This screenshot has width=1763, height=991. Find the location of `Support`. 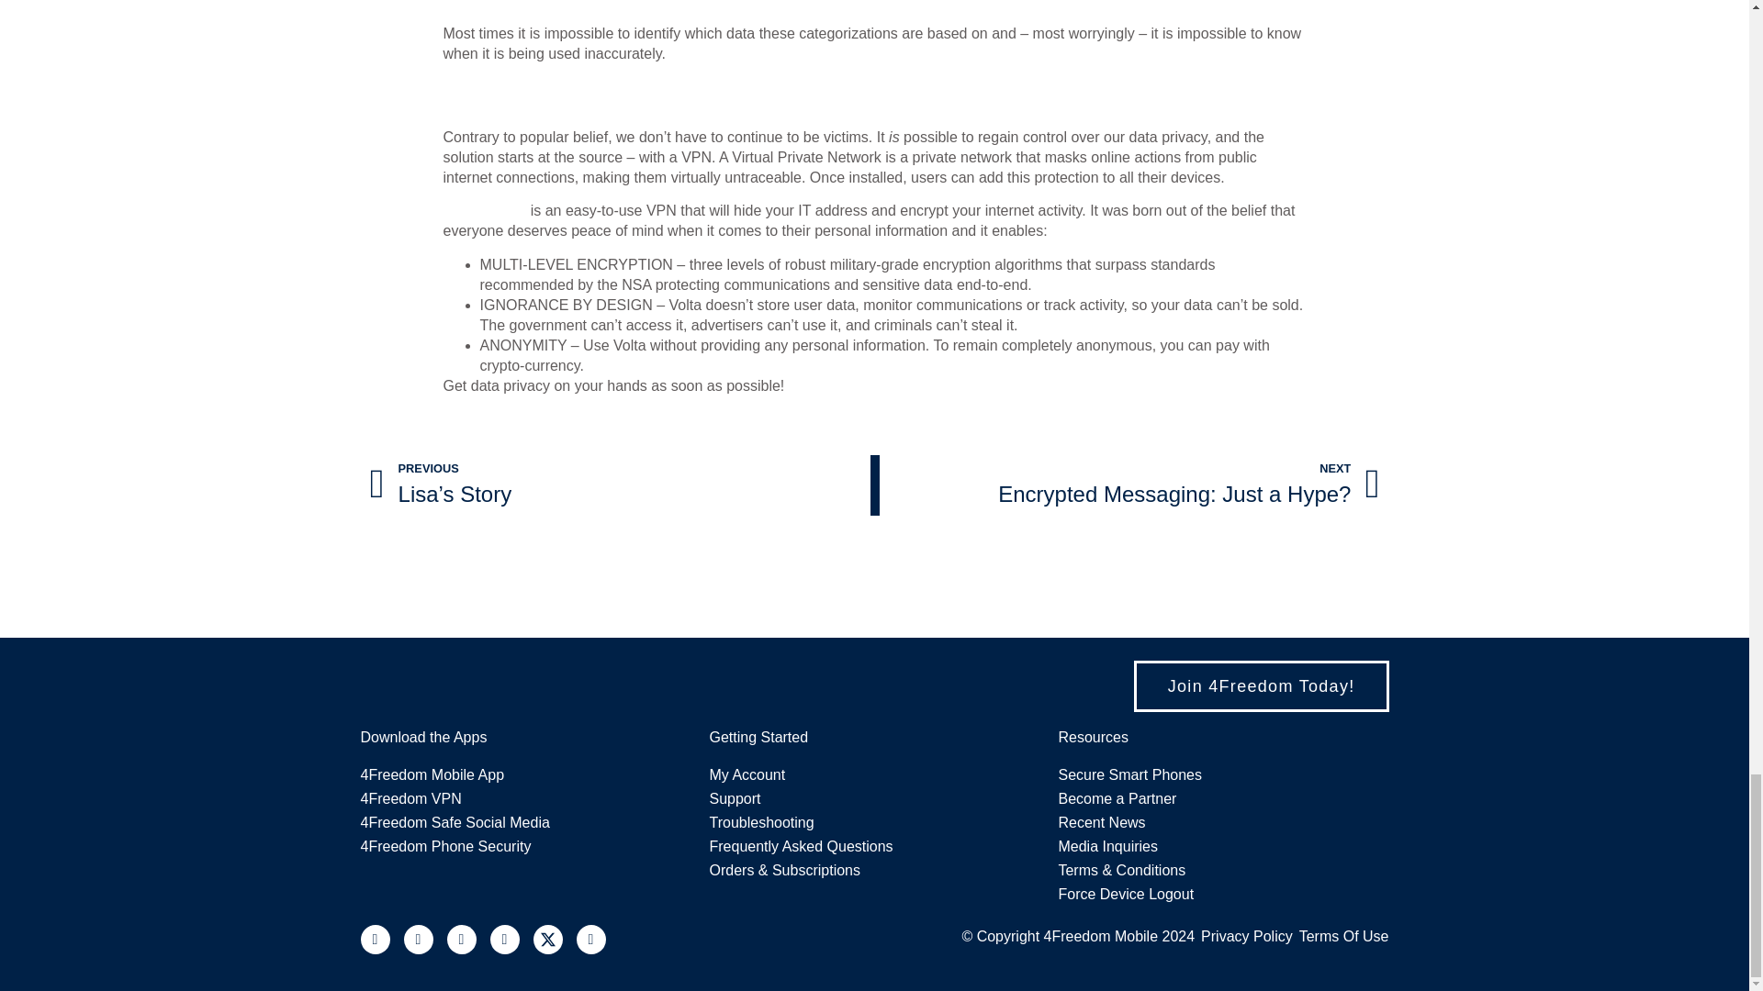

Support is located at coordinates (874, 823).